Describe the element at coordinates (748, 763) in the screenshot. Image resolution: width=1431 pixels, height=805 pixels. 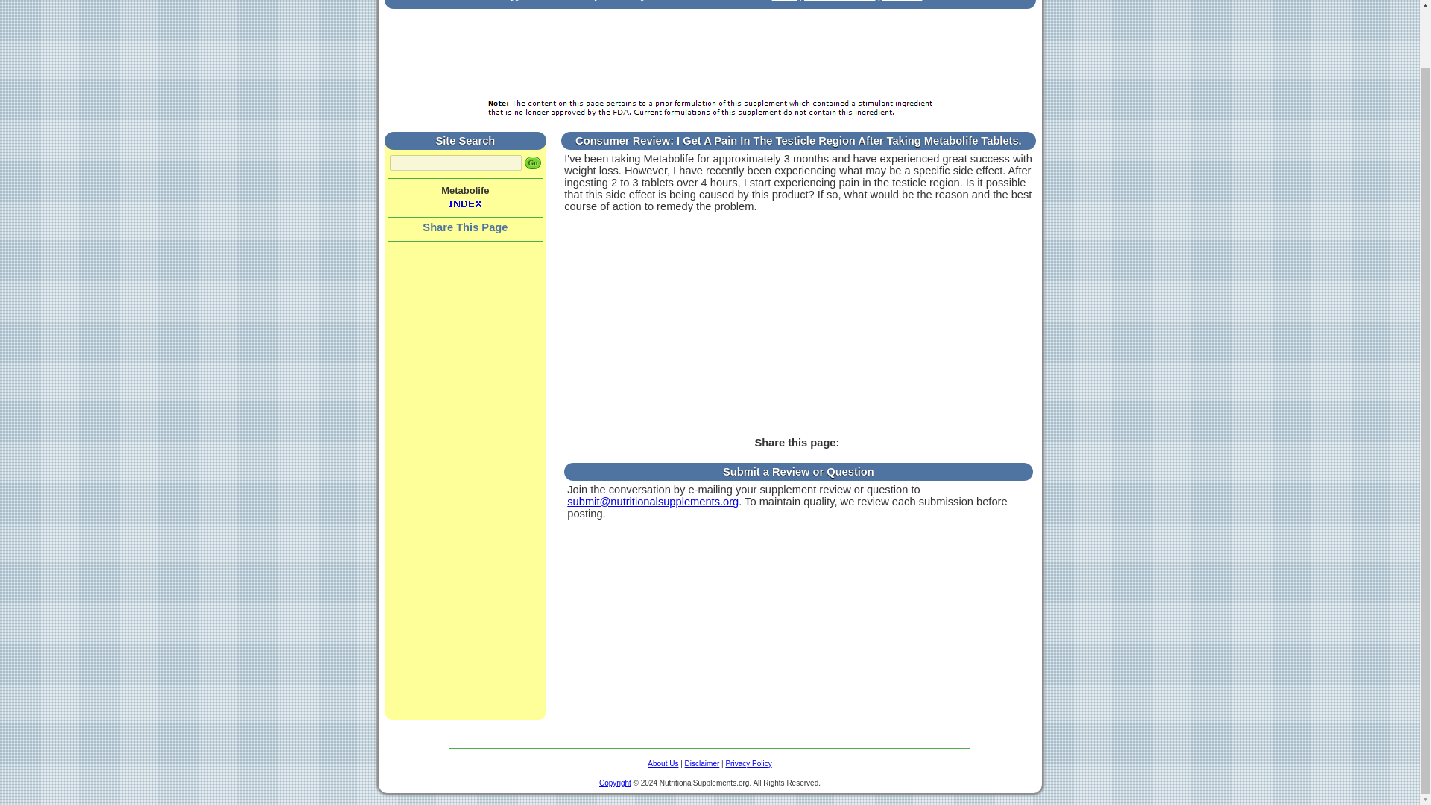
I see `Privacy Policy` at that location.